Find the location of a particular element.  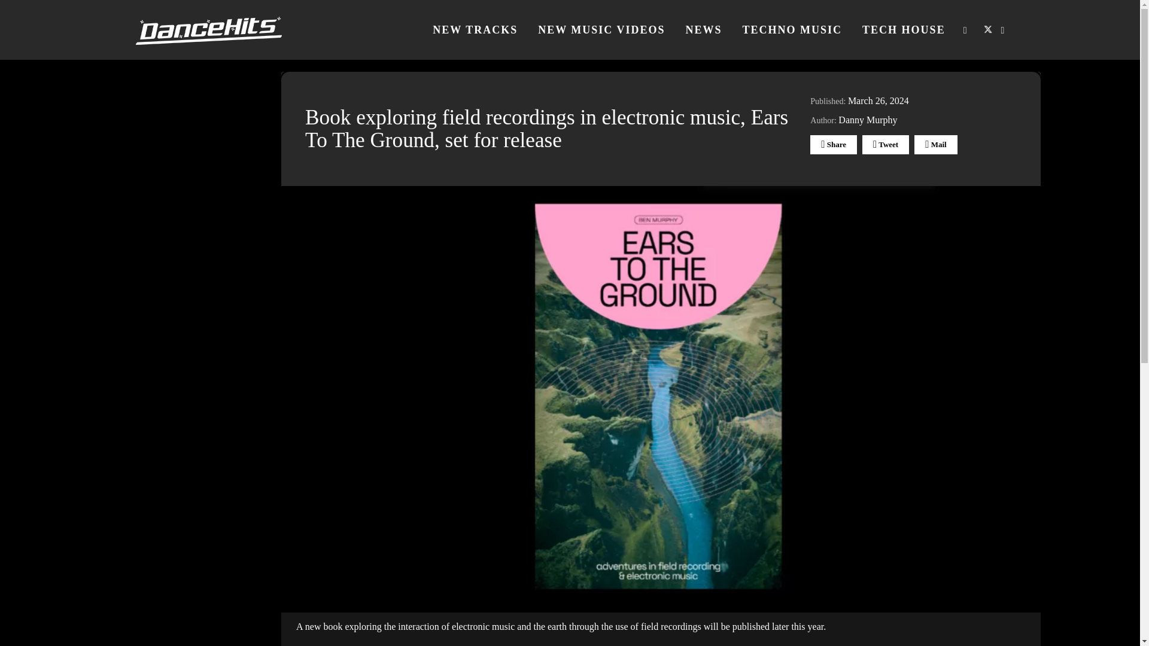

Tweet is located at coordinates (886, 145).